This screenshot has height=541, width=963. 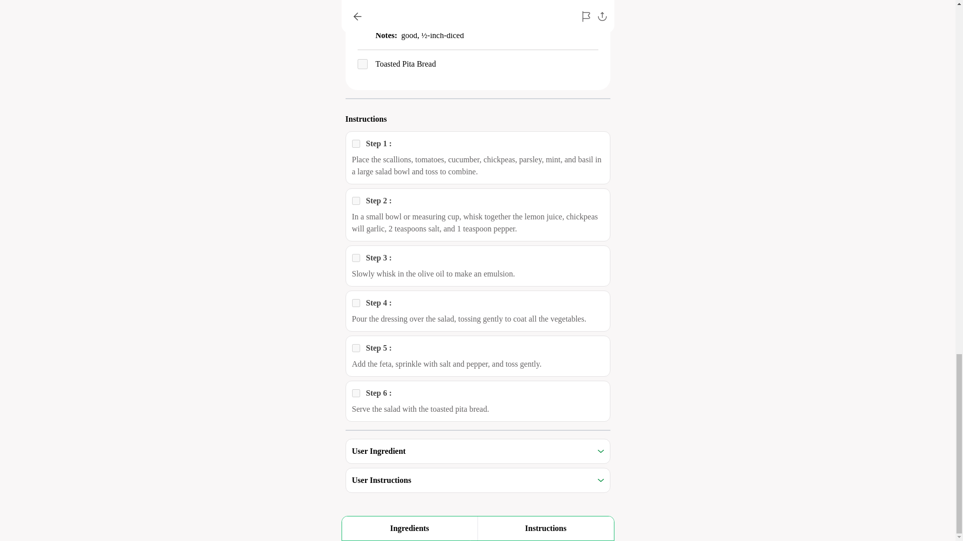 What do you see at coordinates (356, 257) in the screenshot?
I see `Paneer` at bounding box center [356, 257].